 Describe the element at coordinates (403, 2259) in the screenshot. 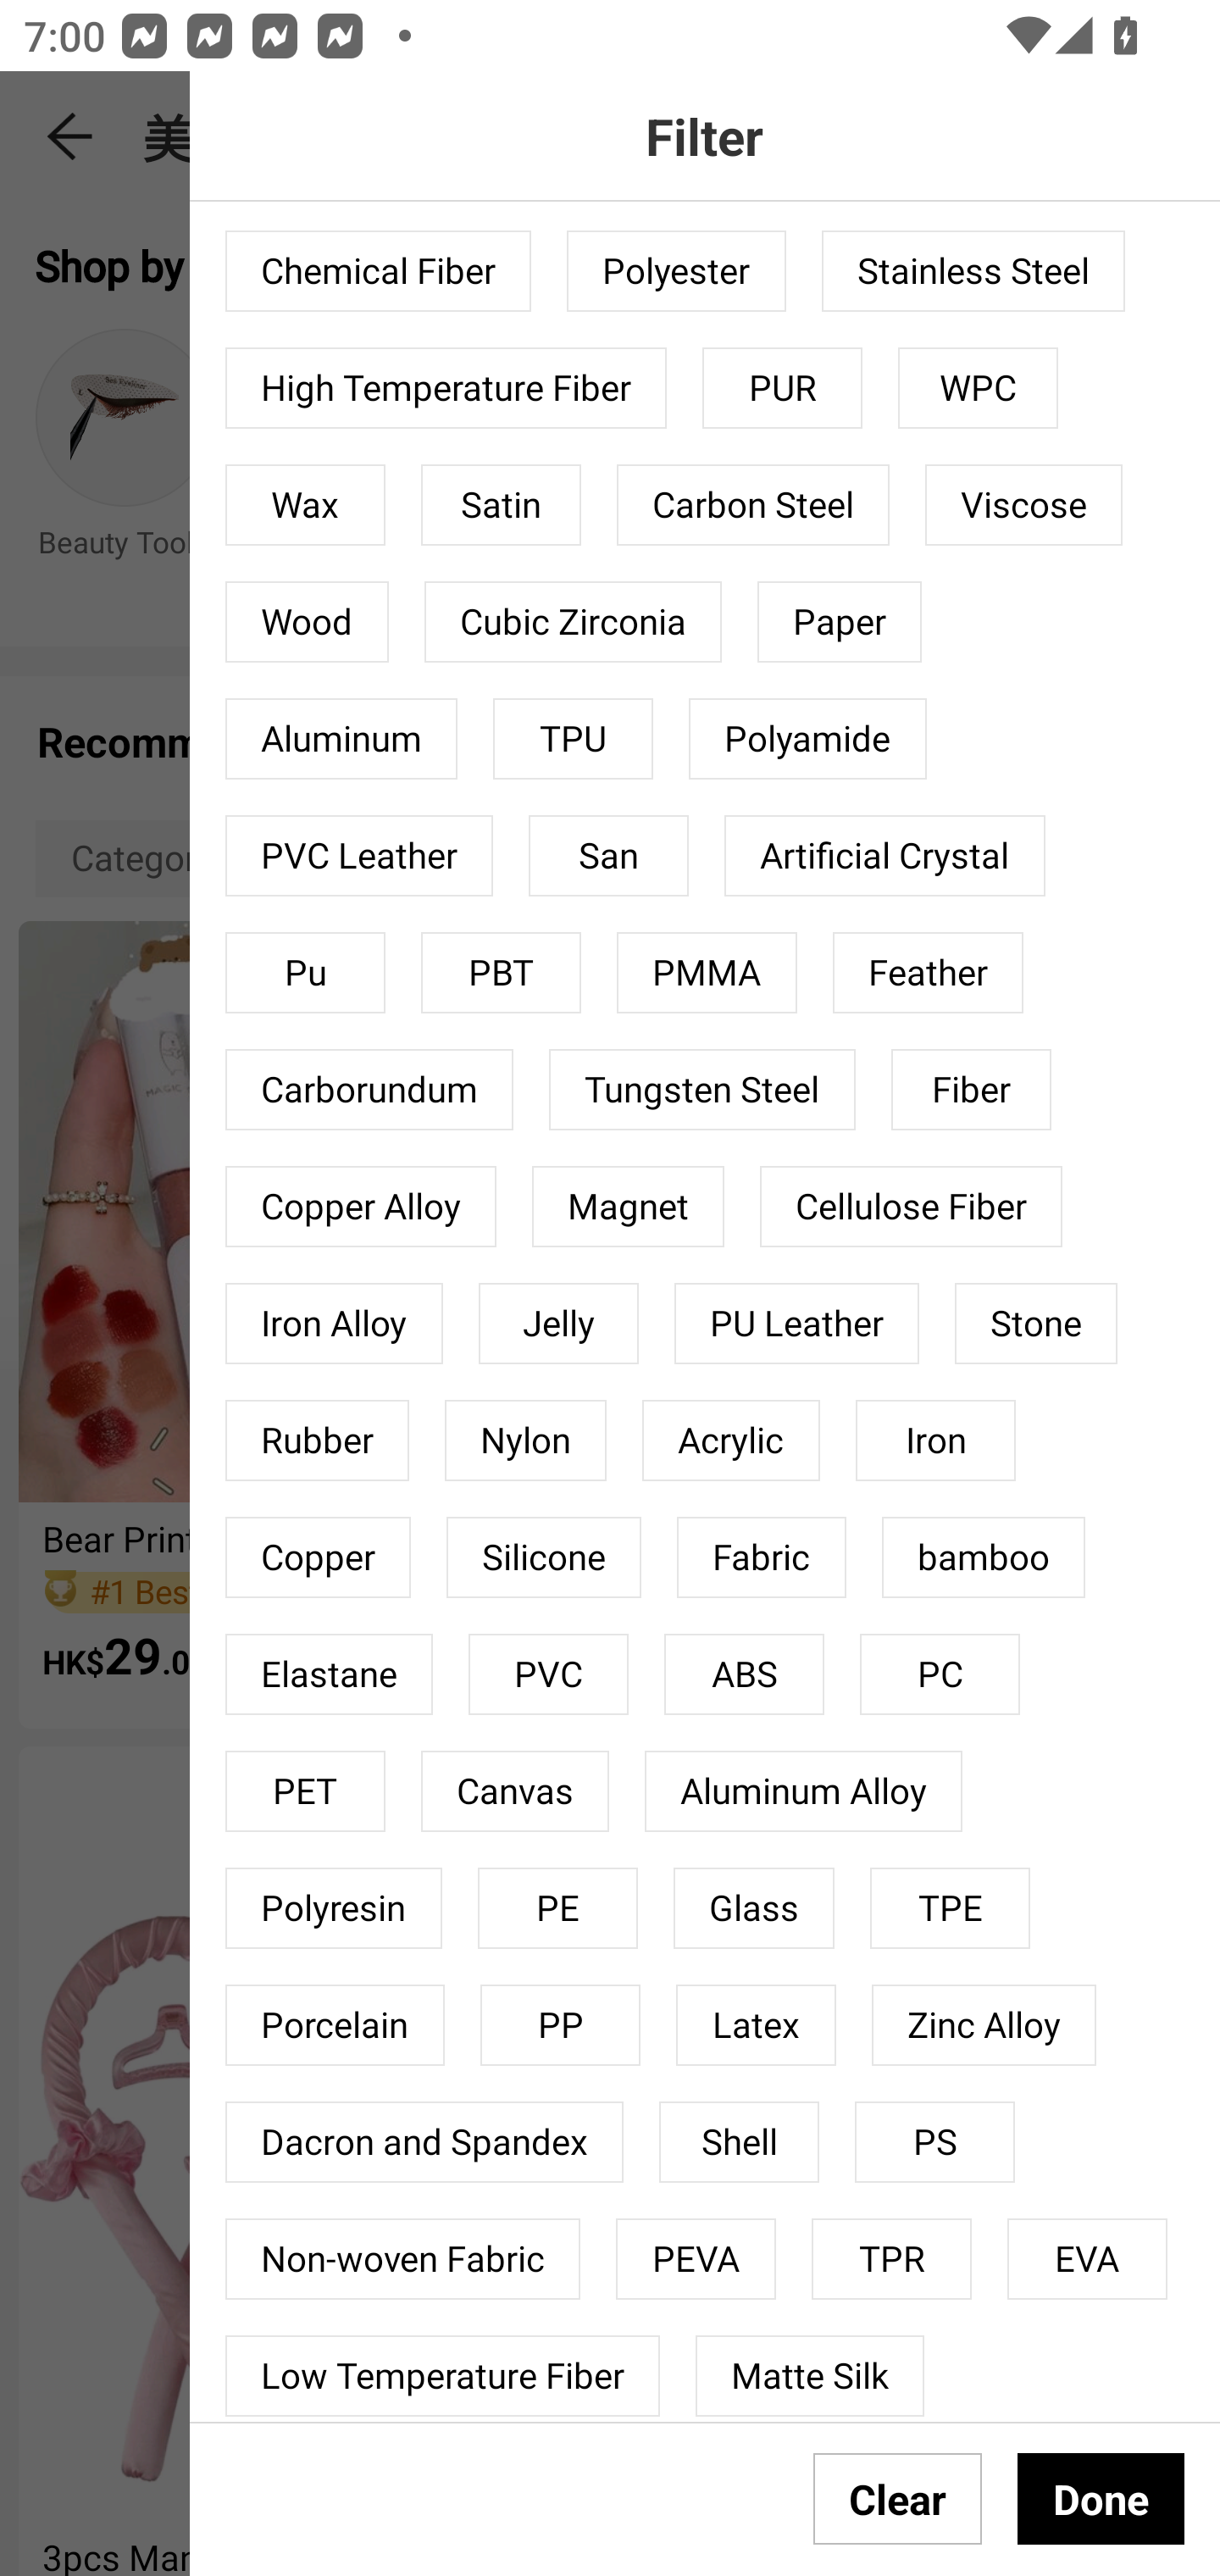

I see `Non-woven Fabric` at that location.